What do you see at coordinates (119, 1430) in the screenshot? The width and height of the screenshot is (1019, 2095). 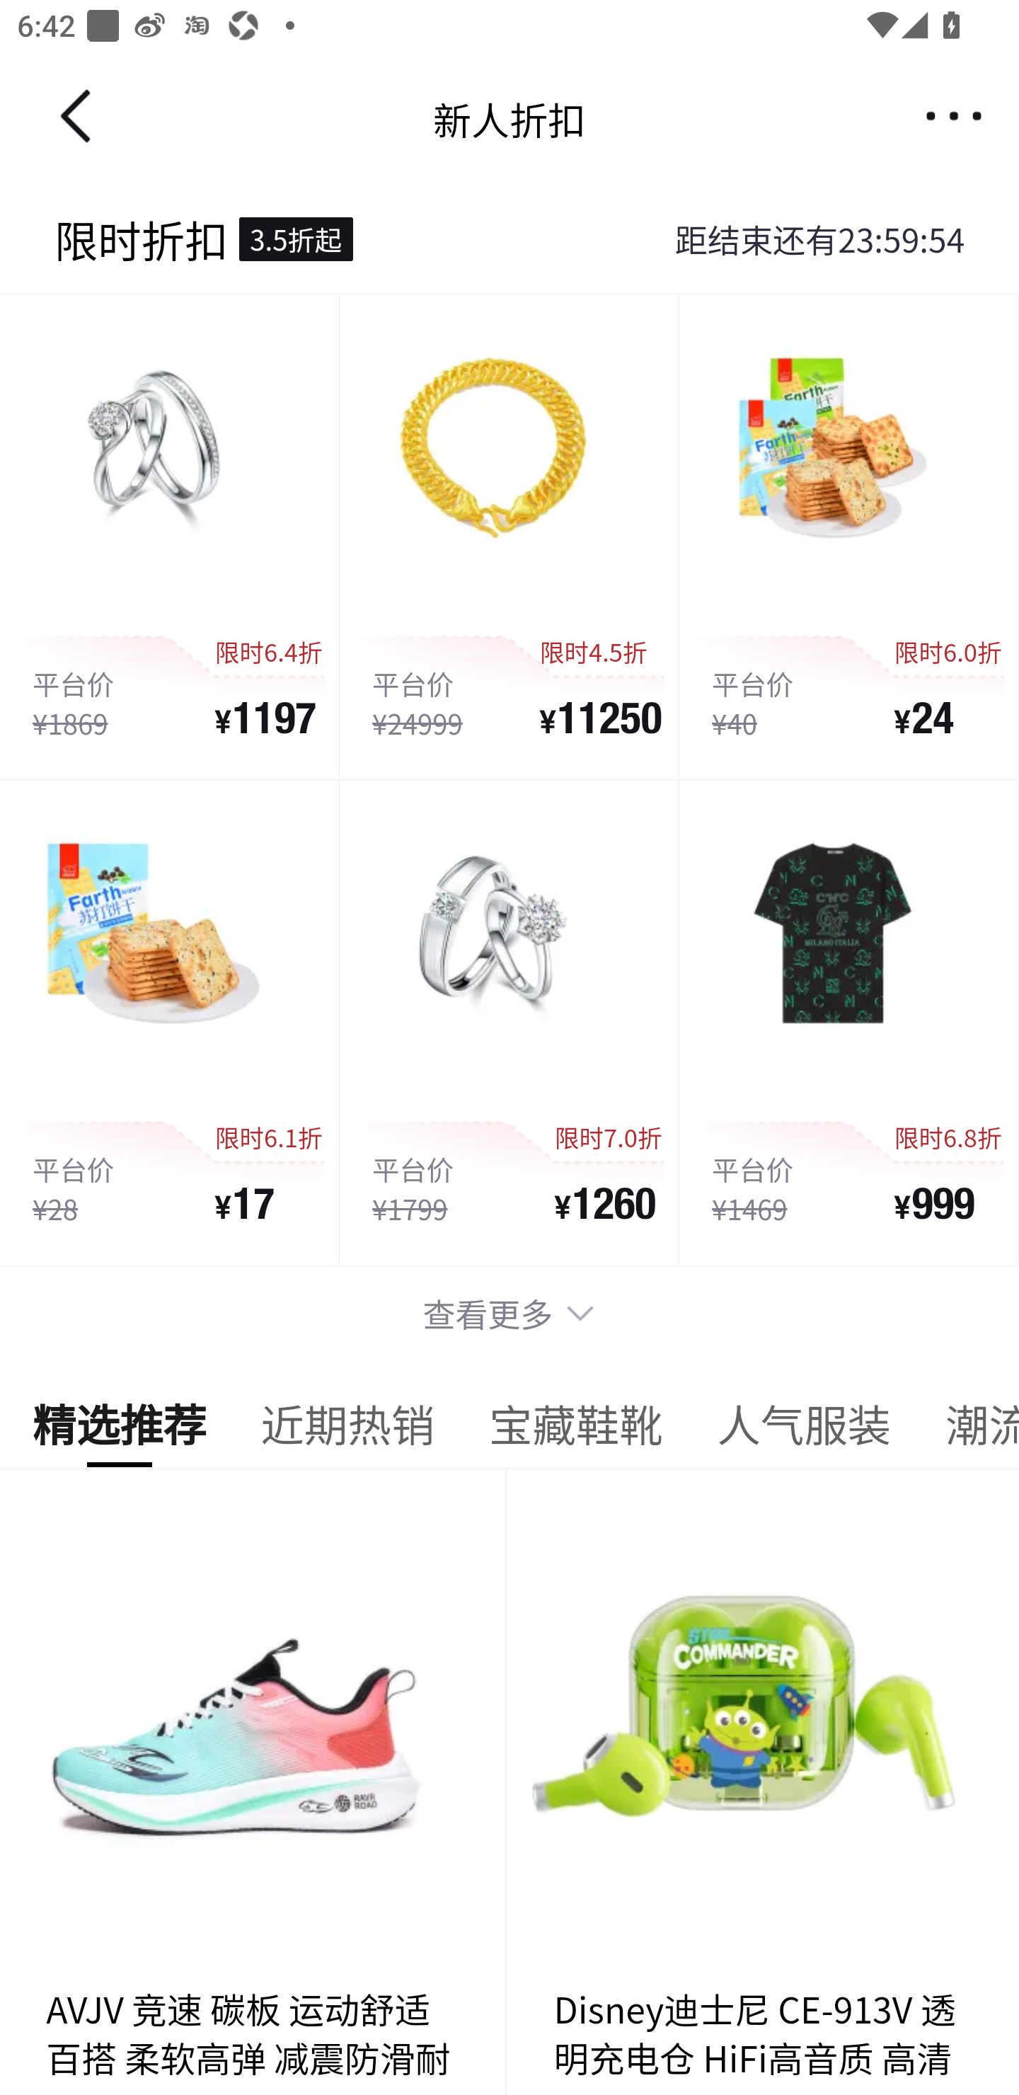 I see `精选推荐  ` at bounding box center [119, 1430].